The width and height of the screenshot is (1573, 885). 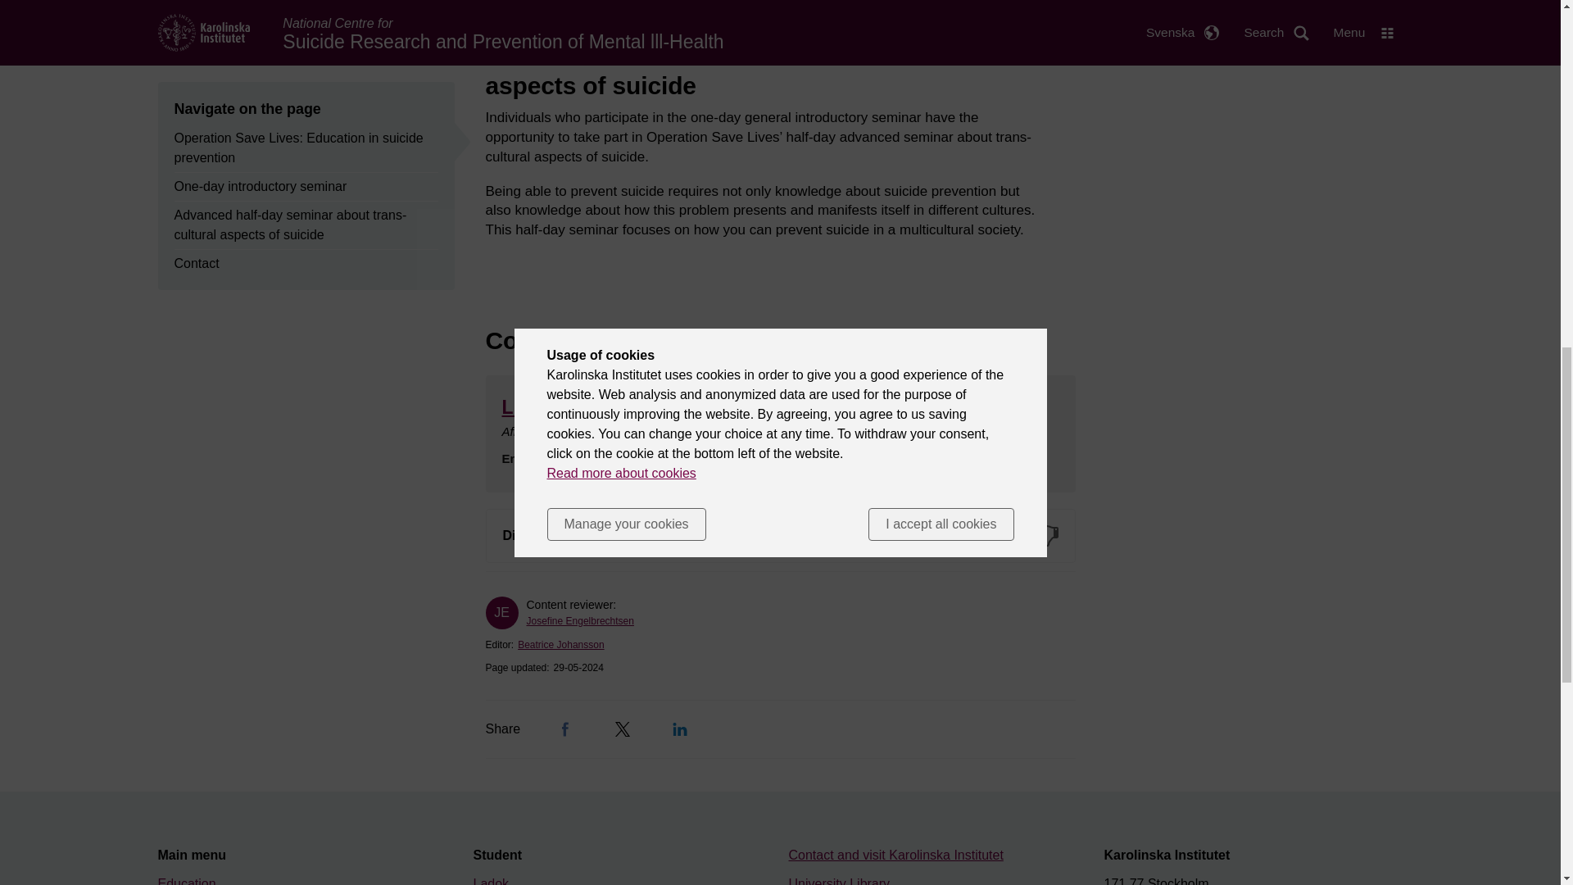 I want to click on Facebook, so click(x=565, y=729).